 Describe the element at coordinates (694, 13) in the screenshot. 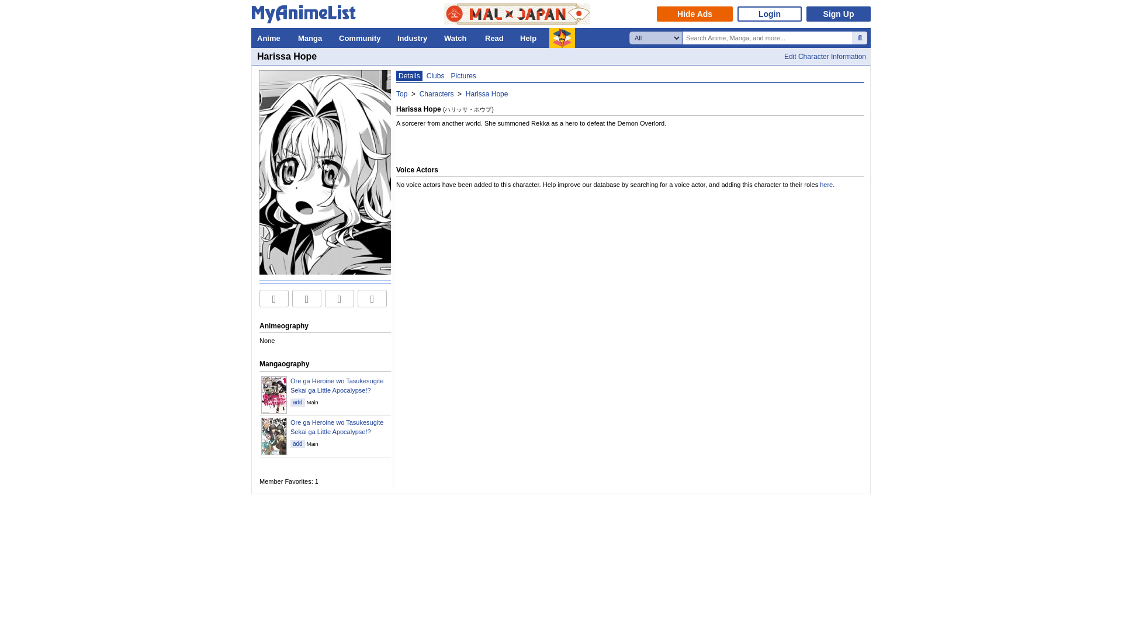

I see `Hide Ads` at that location.